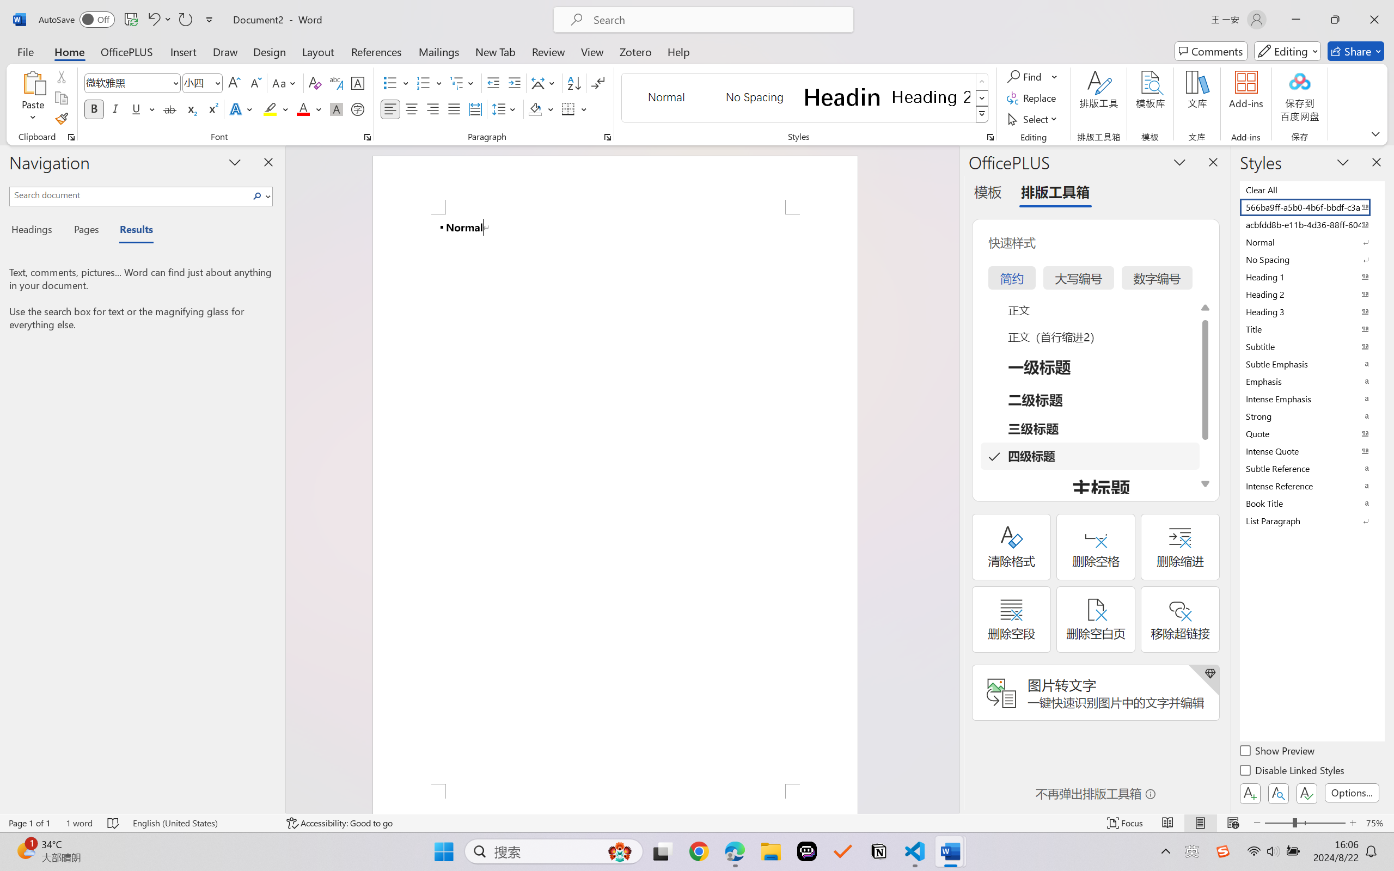 Image resolution: width=1394 pixels, height=871 pixels. What do you see at coordinates (411, 109) in the screenshot?
I see `Center` at bounding box center [411, 109].